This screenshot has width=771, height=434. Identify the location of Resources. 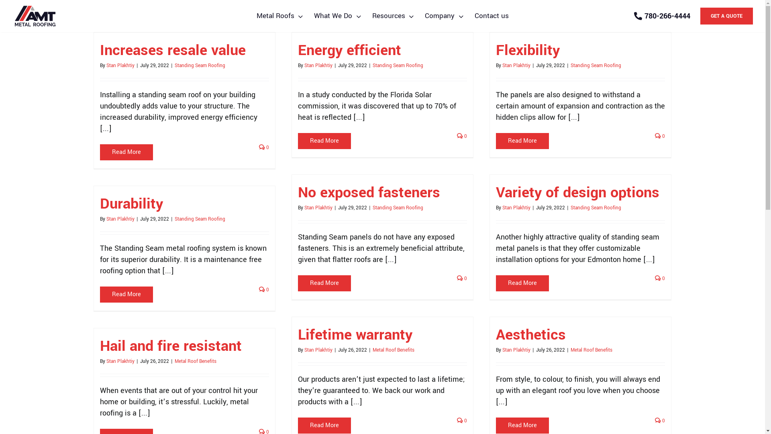
(393, 16).